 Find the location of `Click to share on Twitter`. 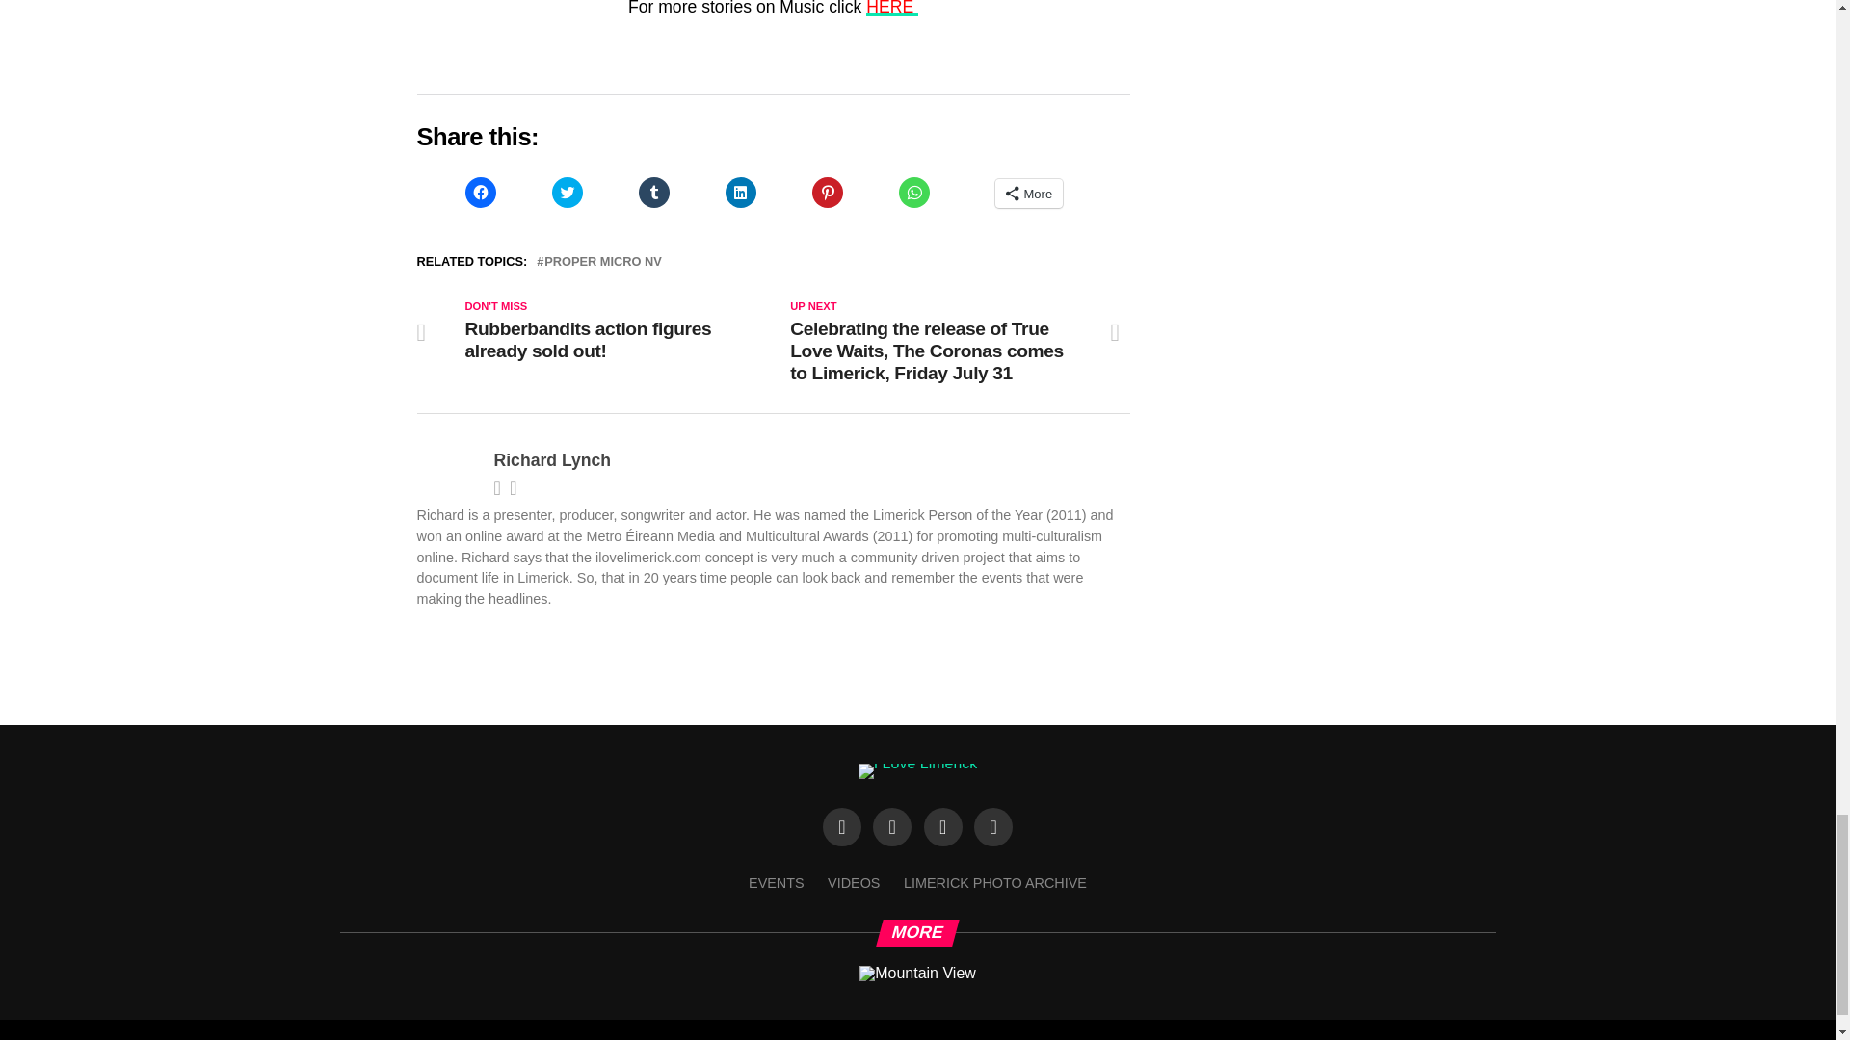

Click to share on Twitter is located at coordinates (567, 193).